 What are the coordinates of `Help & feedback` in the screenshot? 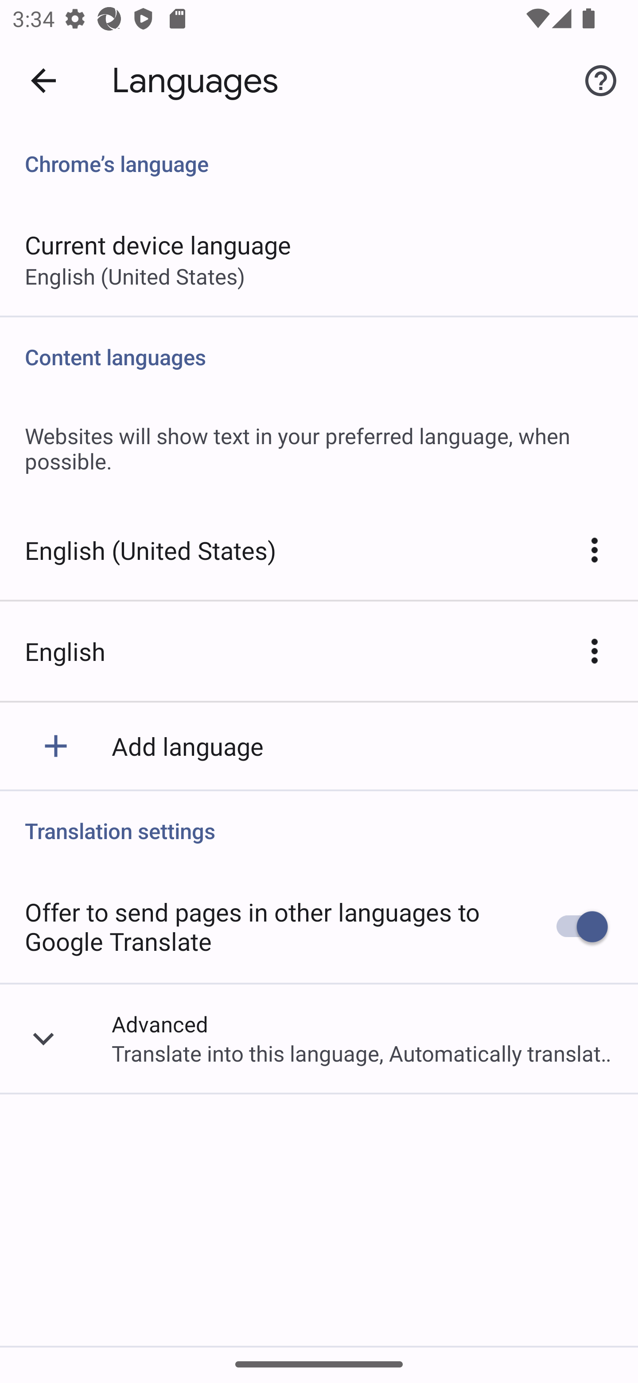 It's located at (601, 80).